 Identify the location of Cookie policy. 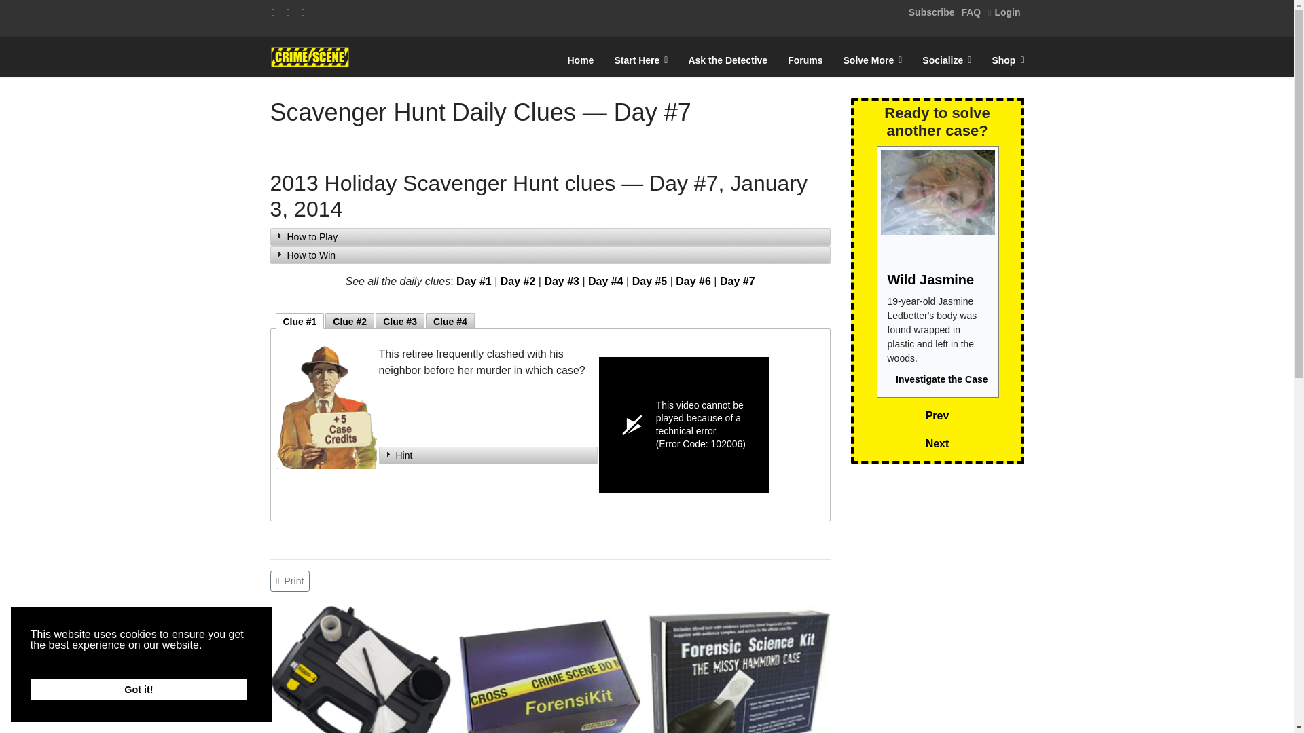
(67, 658).